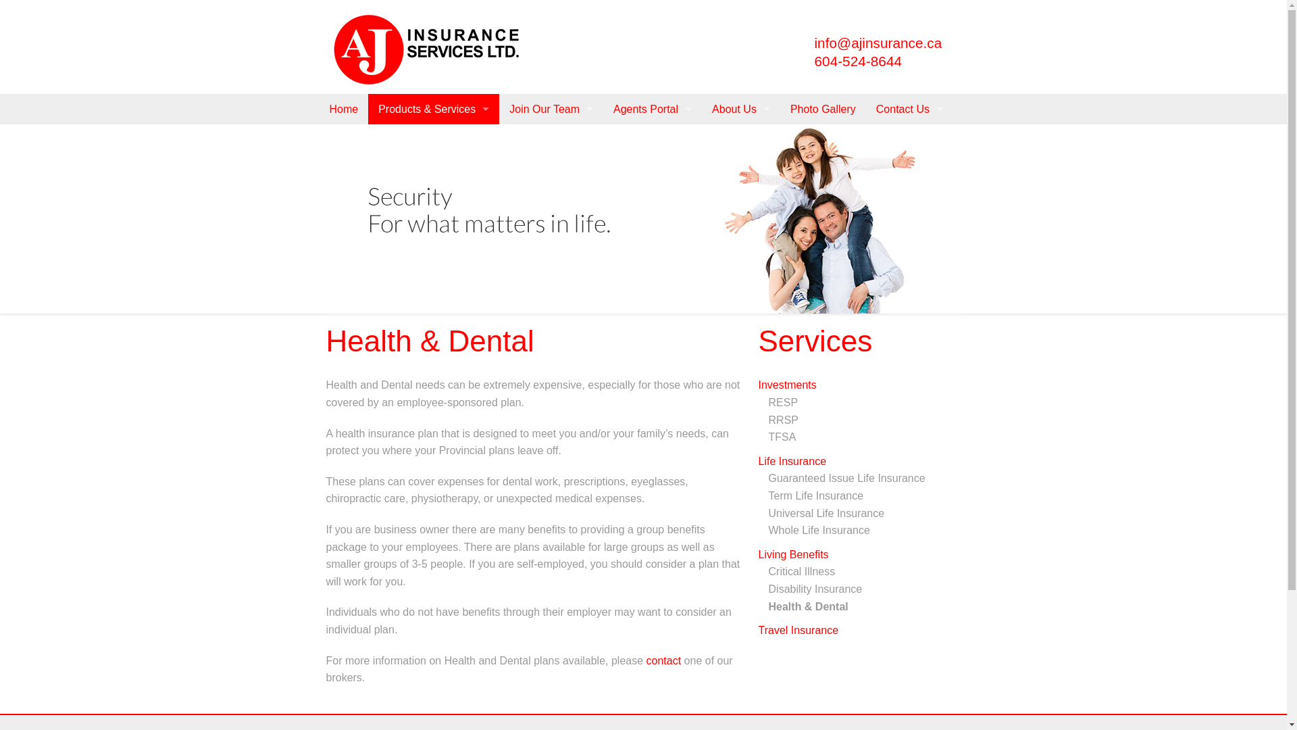 The height and width of the screenshot is (730, 1297). Describe the element at coordinates (878, 43) in the screenshot. I see `info@ajinsurance.ca` at that location.